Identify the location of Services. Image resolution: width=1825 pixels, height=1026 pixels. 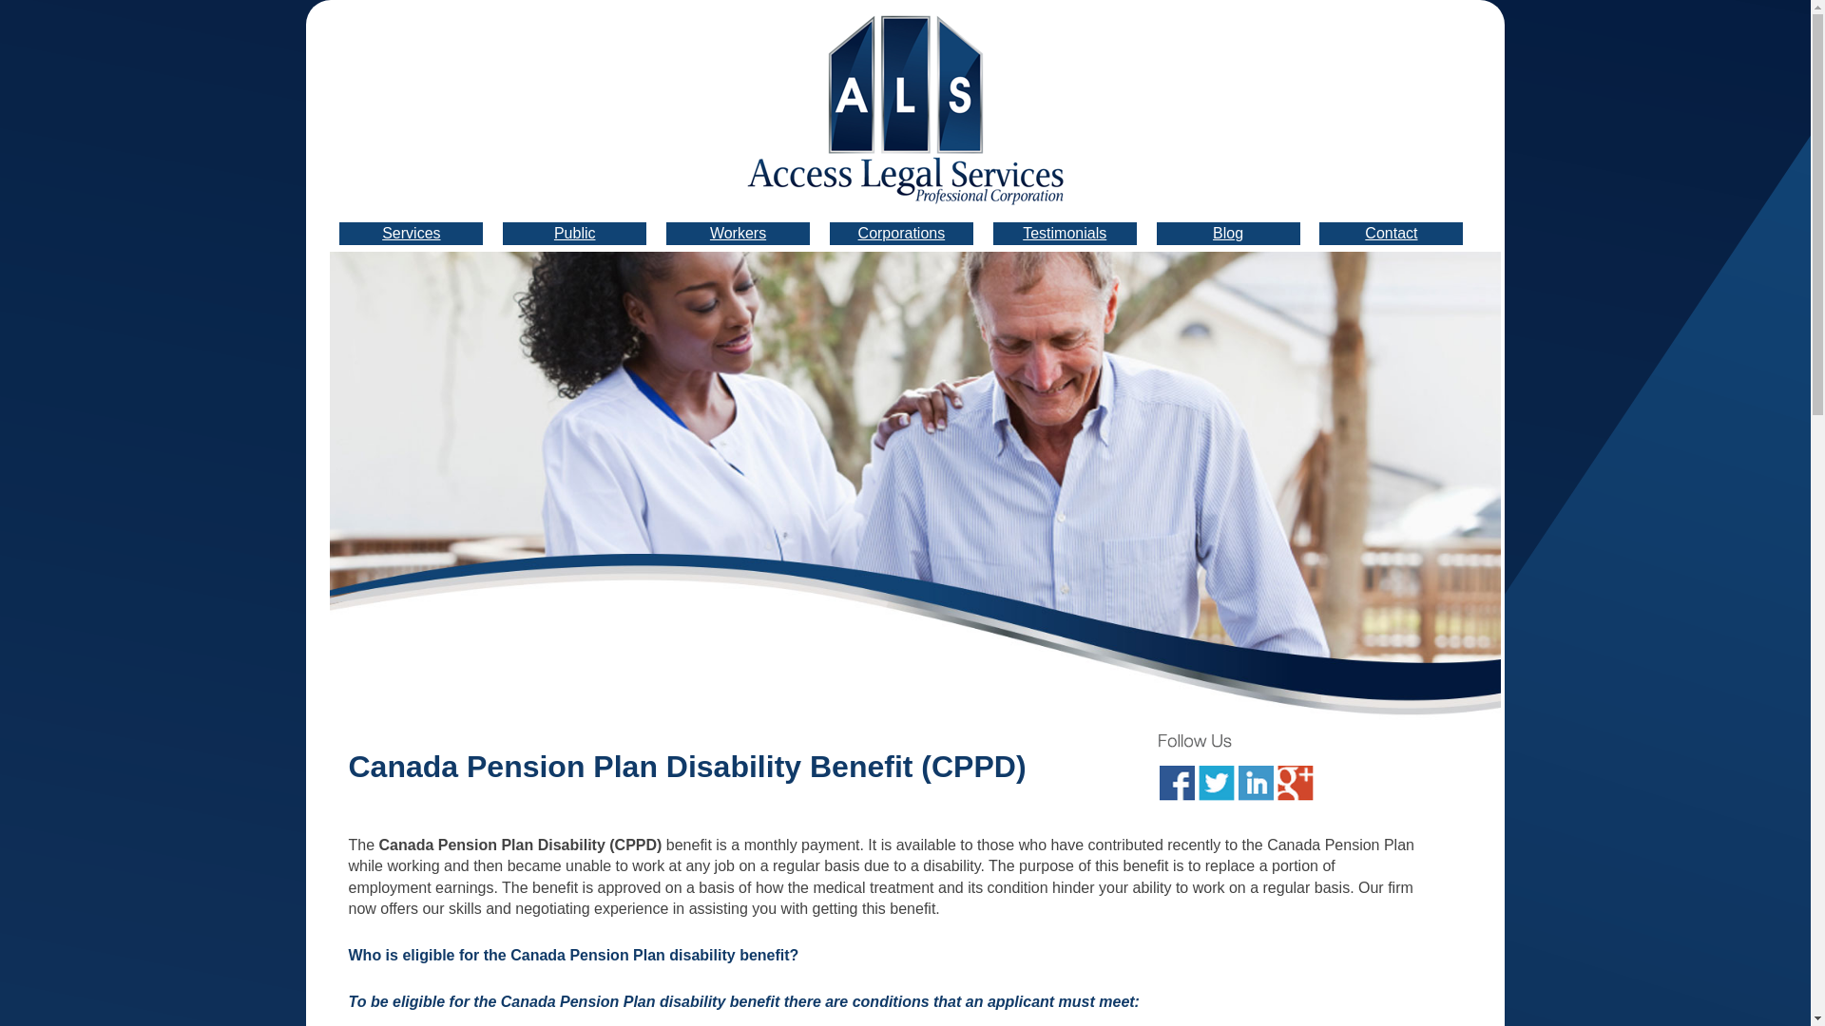
(411, 234).